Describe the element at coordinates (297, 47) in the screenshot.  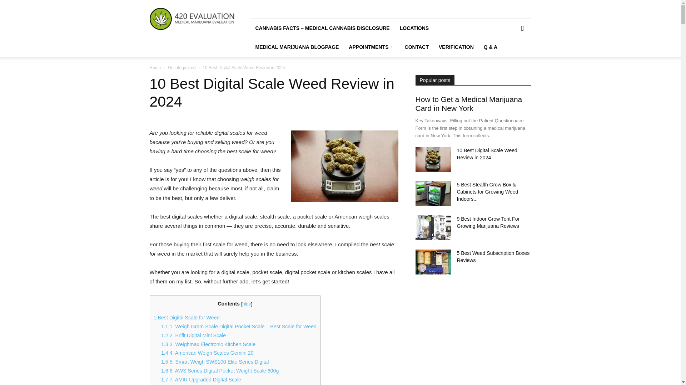
I see `MEDICAL MARIJUANA BLOGPAGE` at that location.